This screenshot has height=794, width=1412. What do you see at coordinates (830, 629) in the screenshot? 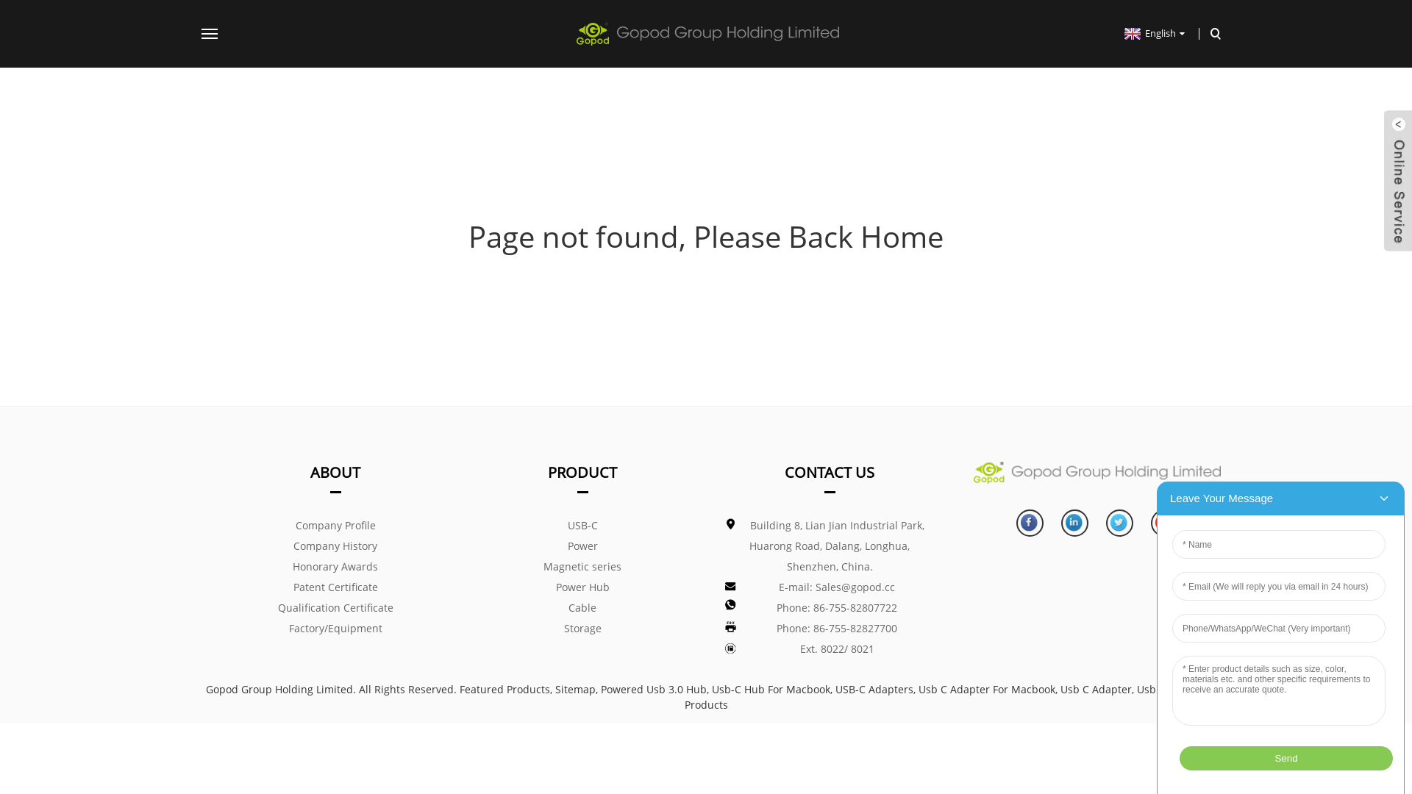
I see `Phone: 86-755-82827700` at bounding box center [830, 629].